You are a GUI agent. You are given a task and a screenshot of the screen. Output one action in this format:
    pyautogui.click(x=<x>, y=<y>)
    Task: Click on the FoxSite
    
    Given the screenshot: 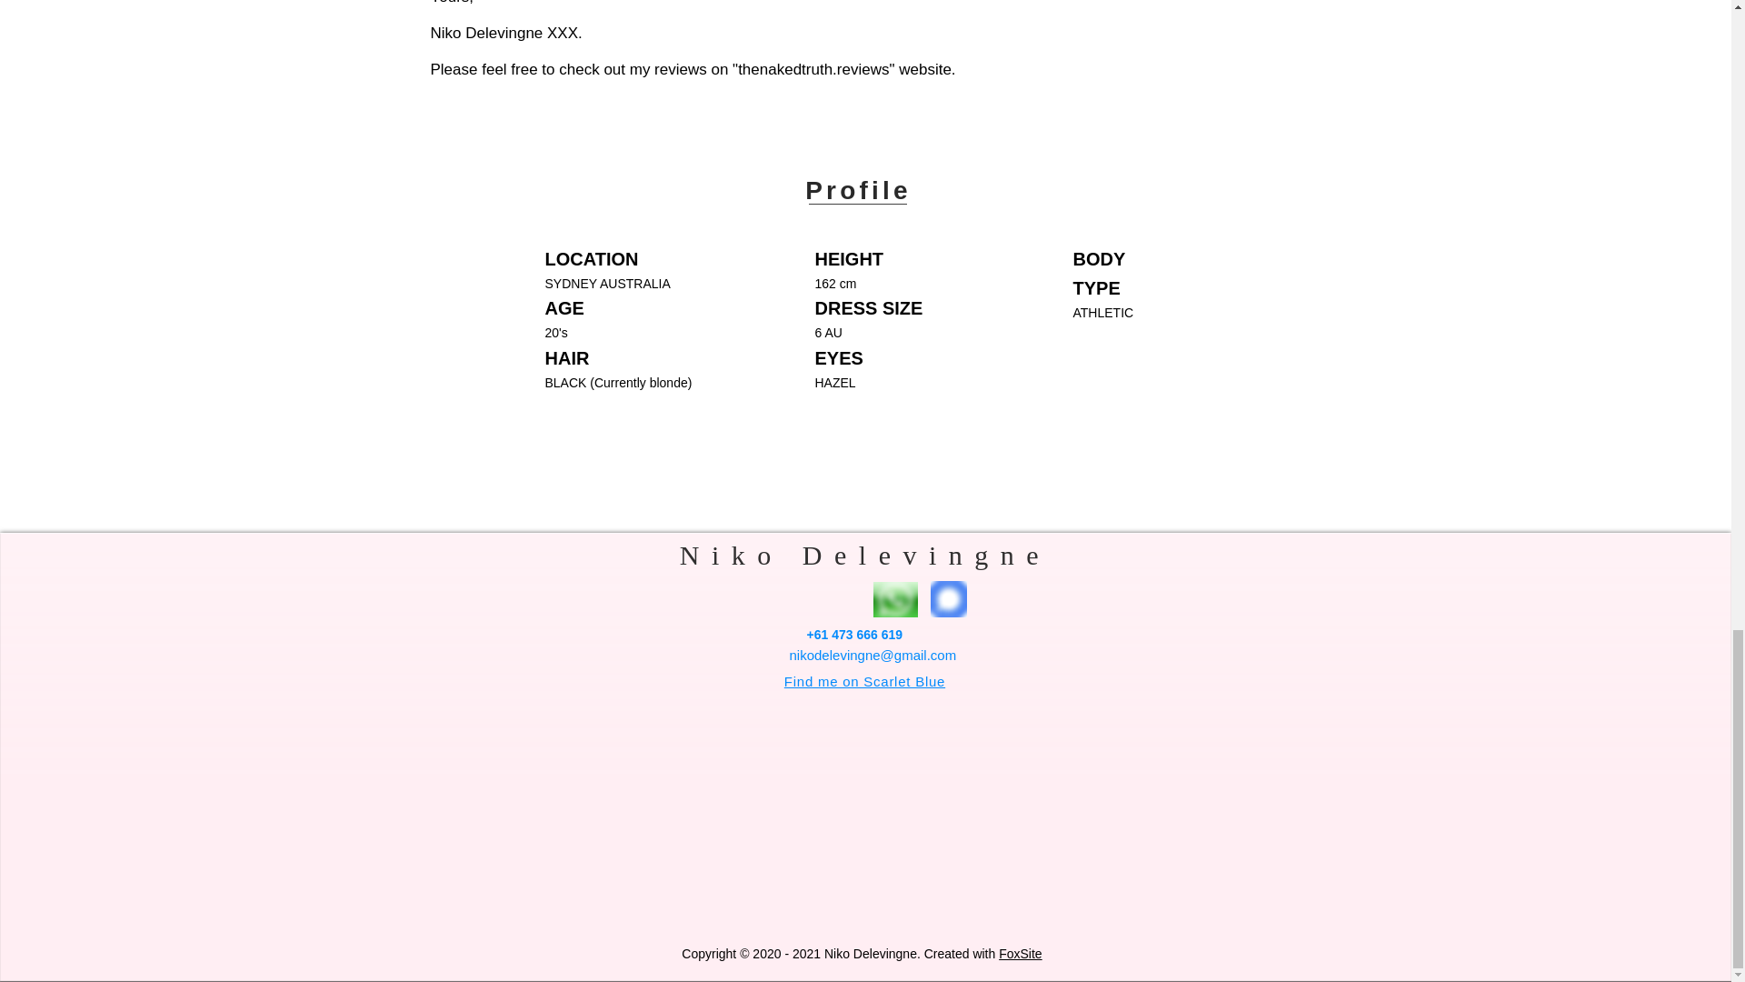 What is the action you would take?
    pyautogui.click(x=1020, y=954)
    